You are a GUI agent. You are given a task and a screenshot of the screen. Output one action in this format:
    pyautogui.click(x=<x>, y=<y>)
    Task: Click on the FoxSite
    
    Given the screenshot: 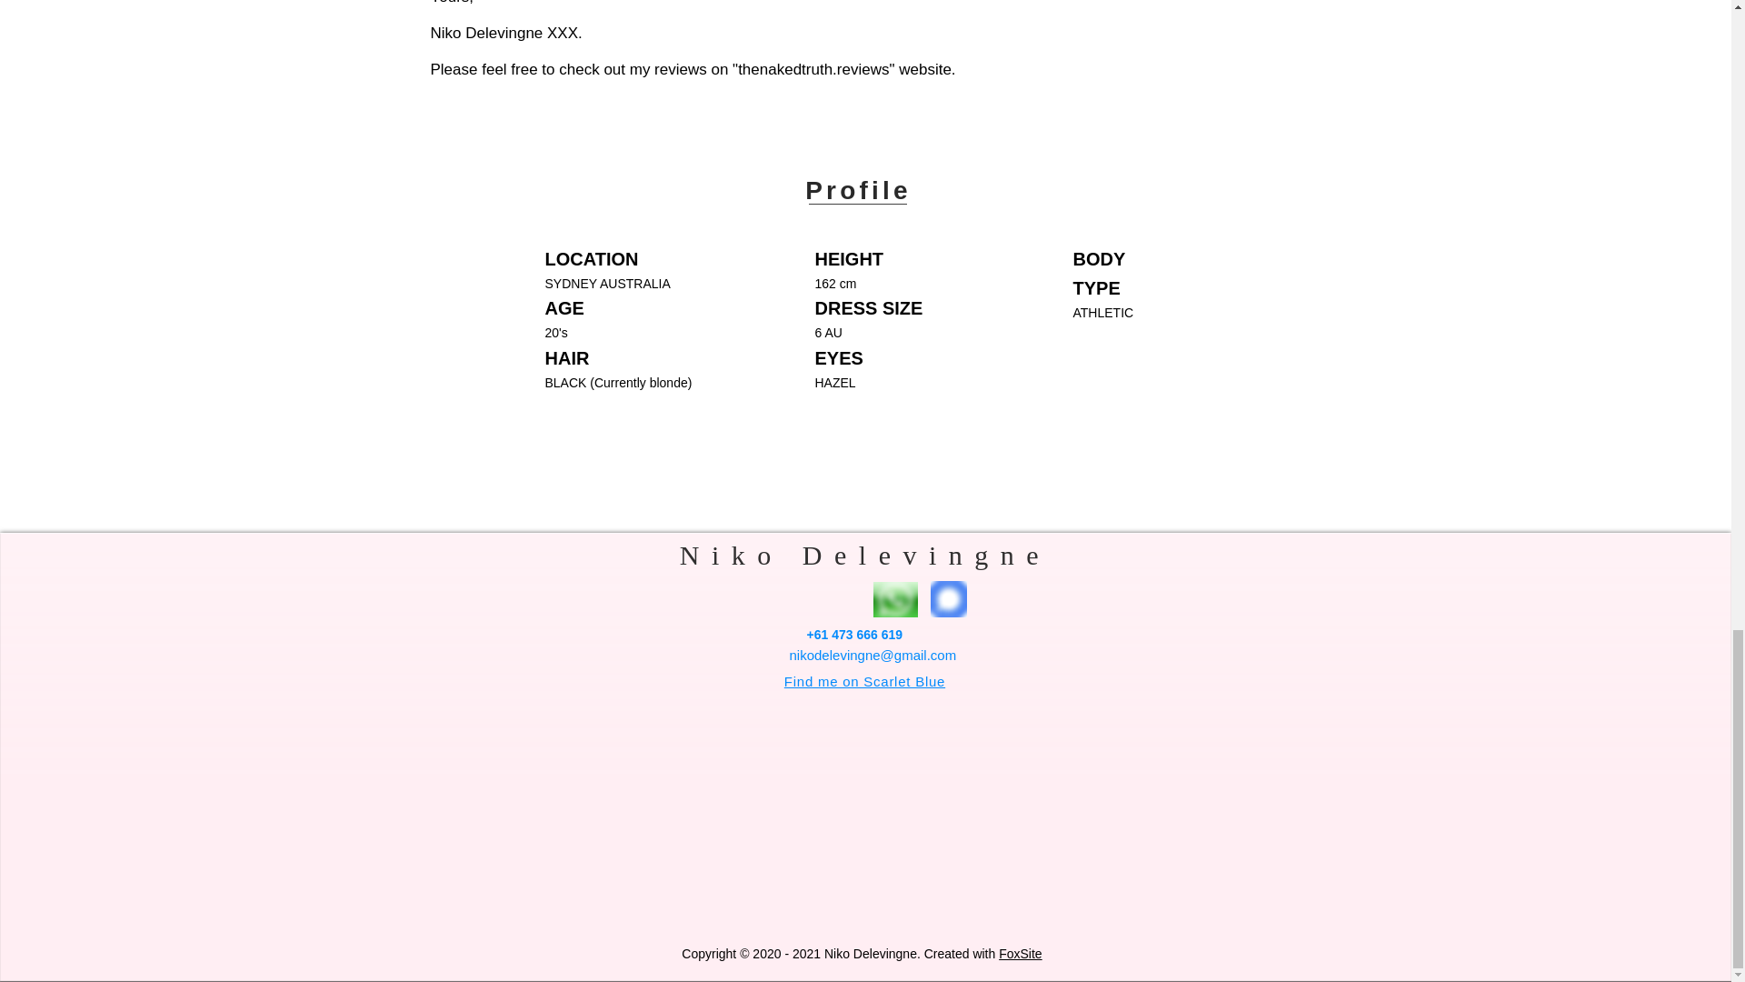 What is the action you would take?
    pyautogui.click(x=1020, y=954)
    